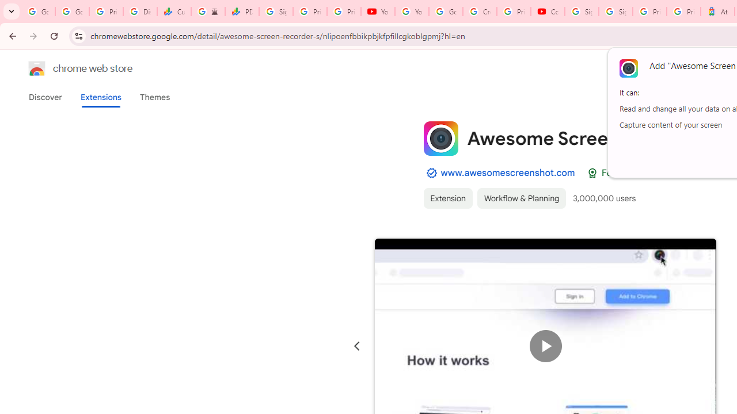 The image size is (737, 414). Describe the element at coordinates (547, 11) in the screenshot. I see `Content Creator Programs & Opportunities - YouTube Creators` at that location.